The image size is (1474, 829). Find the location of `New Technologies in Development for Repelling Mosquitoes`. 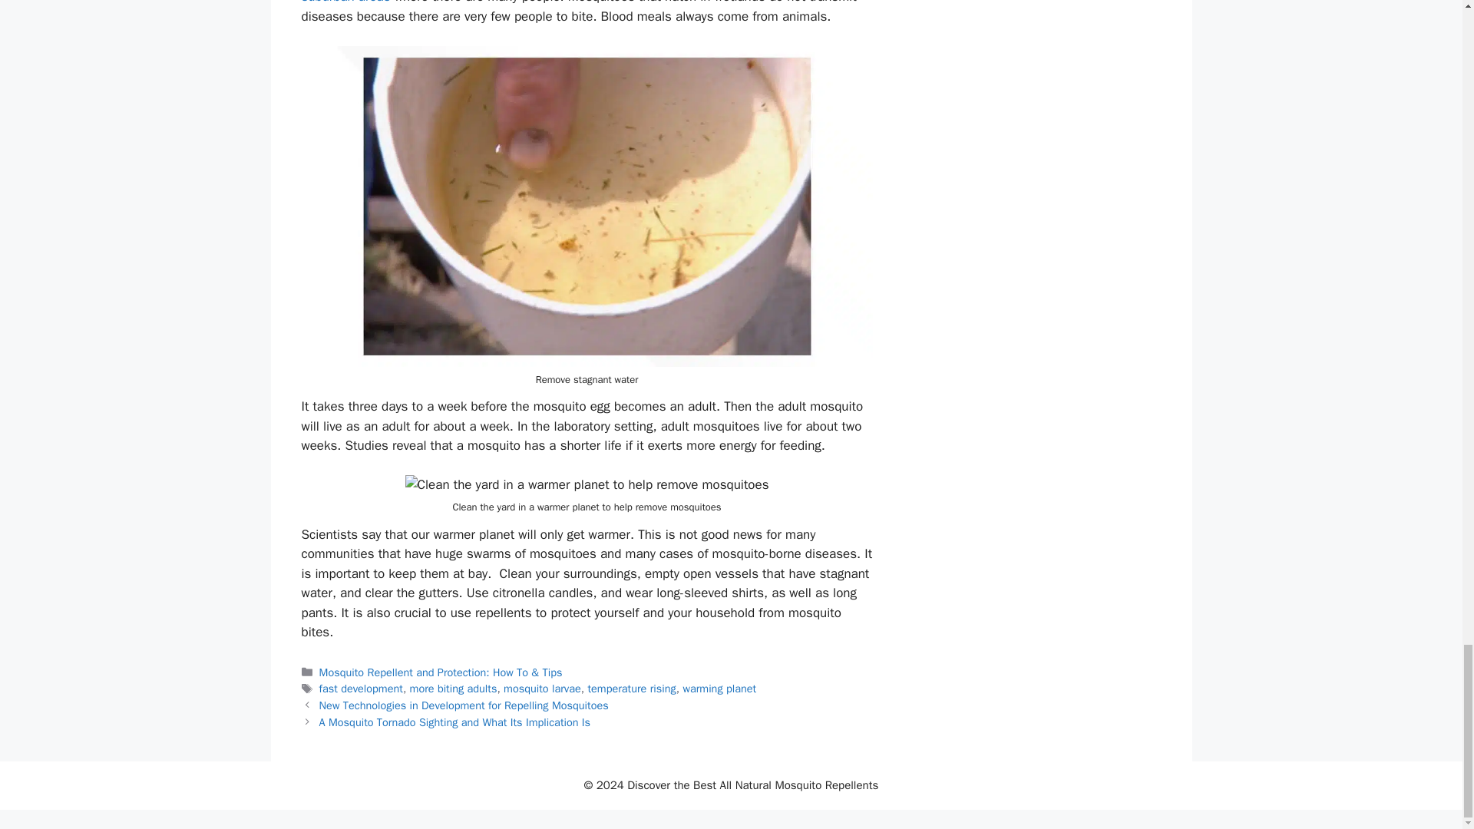

New Technologies in Development for Repelling Mosquitoes is located at coordinates (464, 705).